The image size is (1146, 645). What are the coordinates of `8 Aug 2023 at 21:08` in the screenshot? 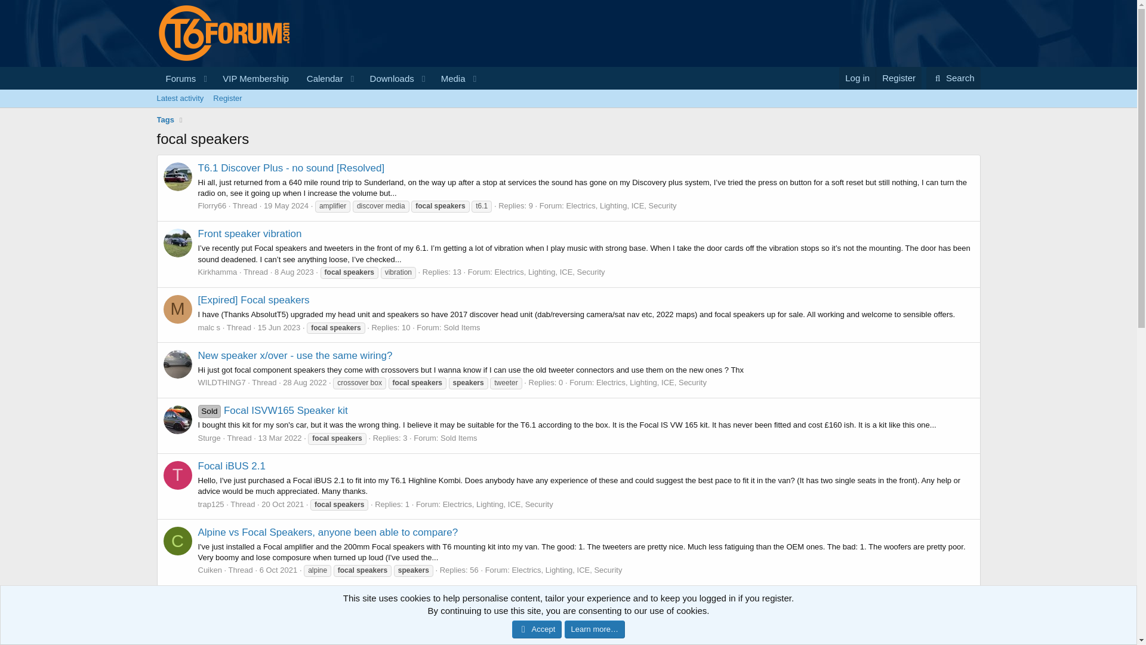 It's located at (255, 79).